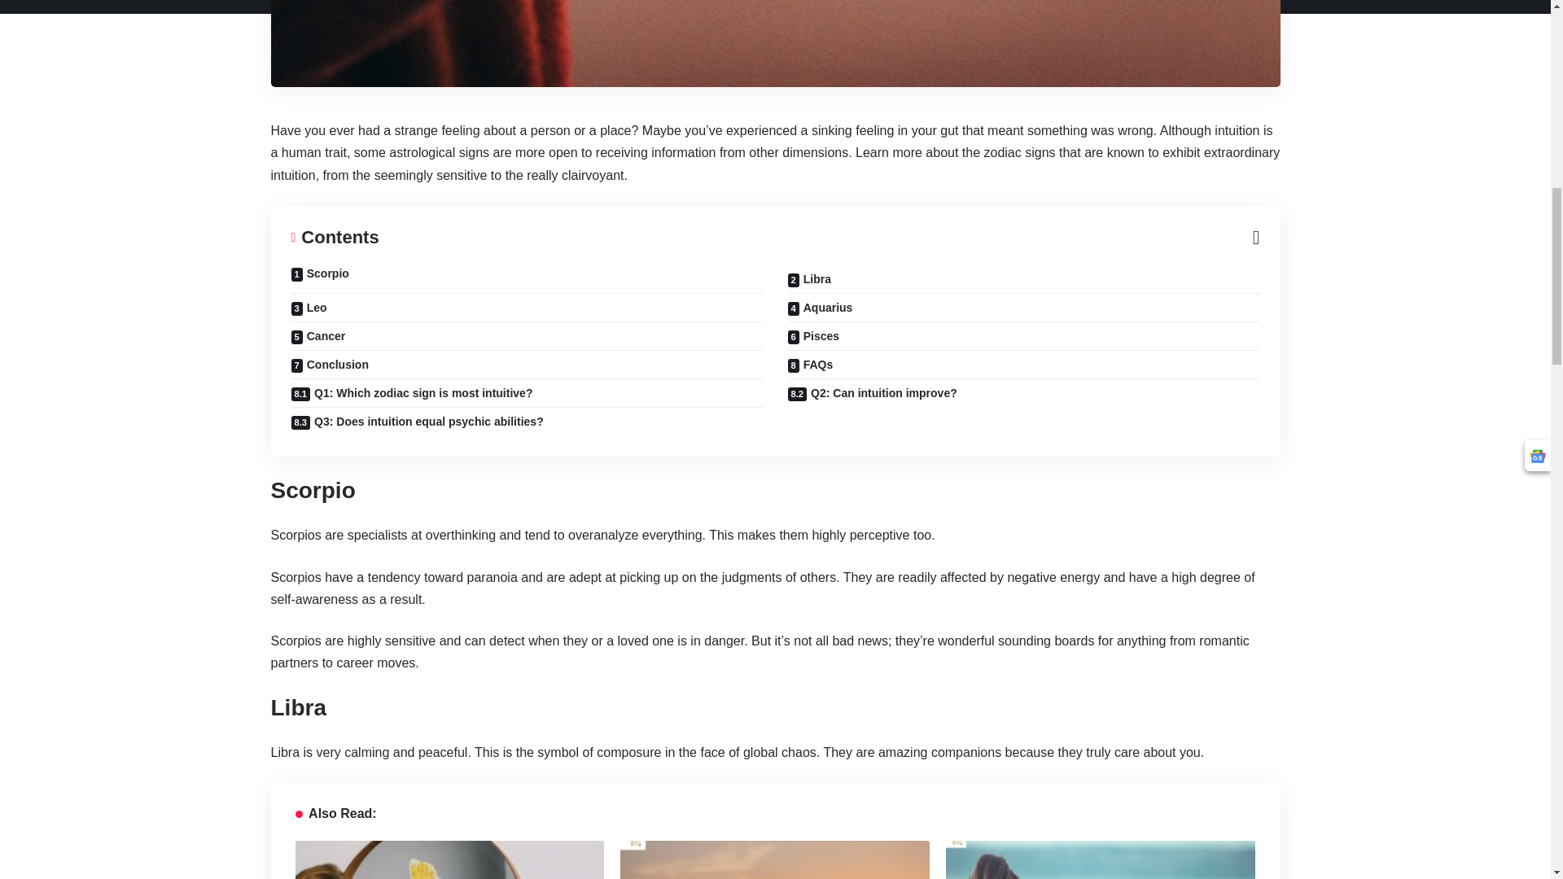  I want to click on Pisces, so click(1023, 336).